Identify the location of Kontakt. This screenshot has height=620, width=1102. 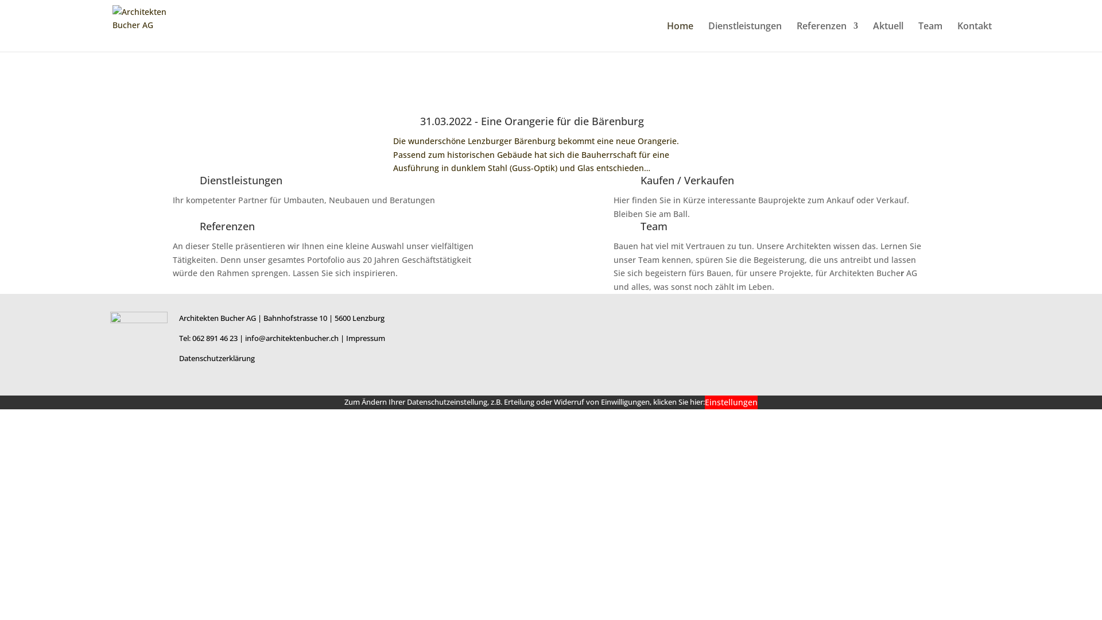
(975, 37).